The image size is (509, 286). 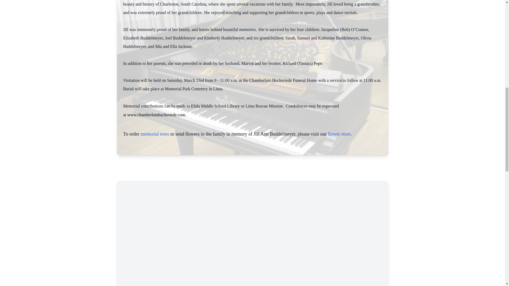 I want to click on flower store, so click(x=339, y=134).